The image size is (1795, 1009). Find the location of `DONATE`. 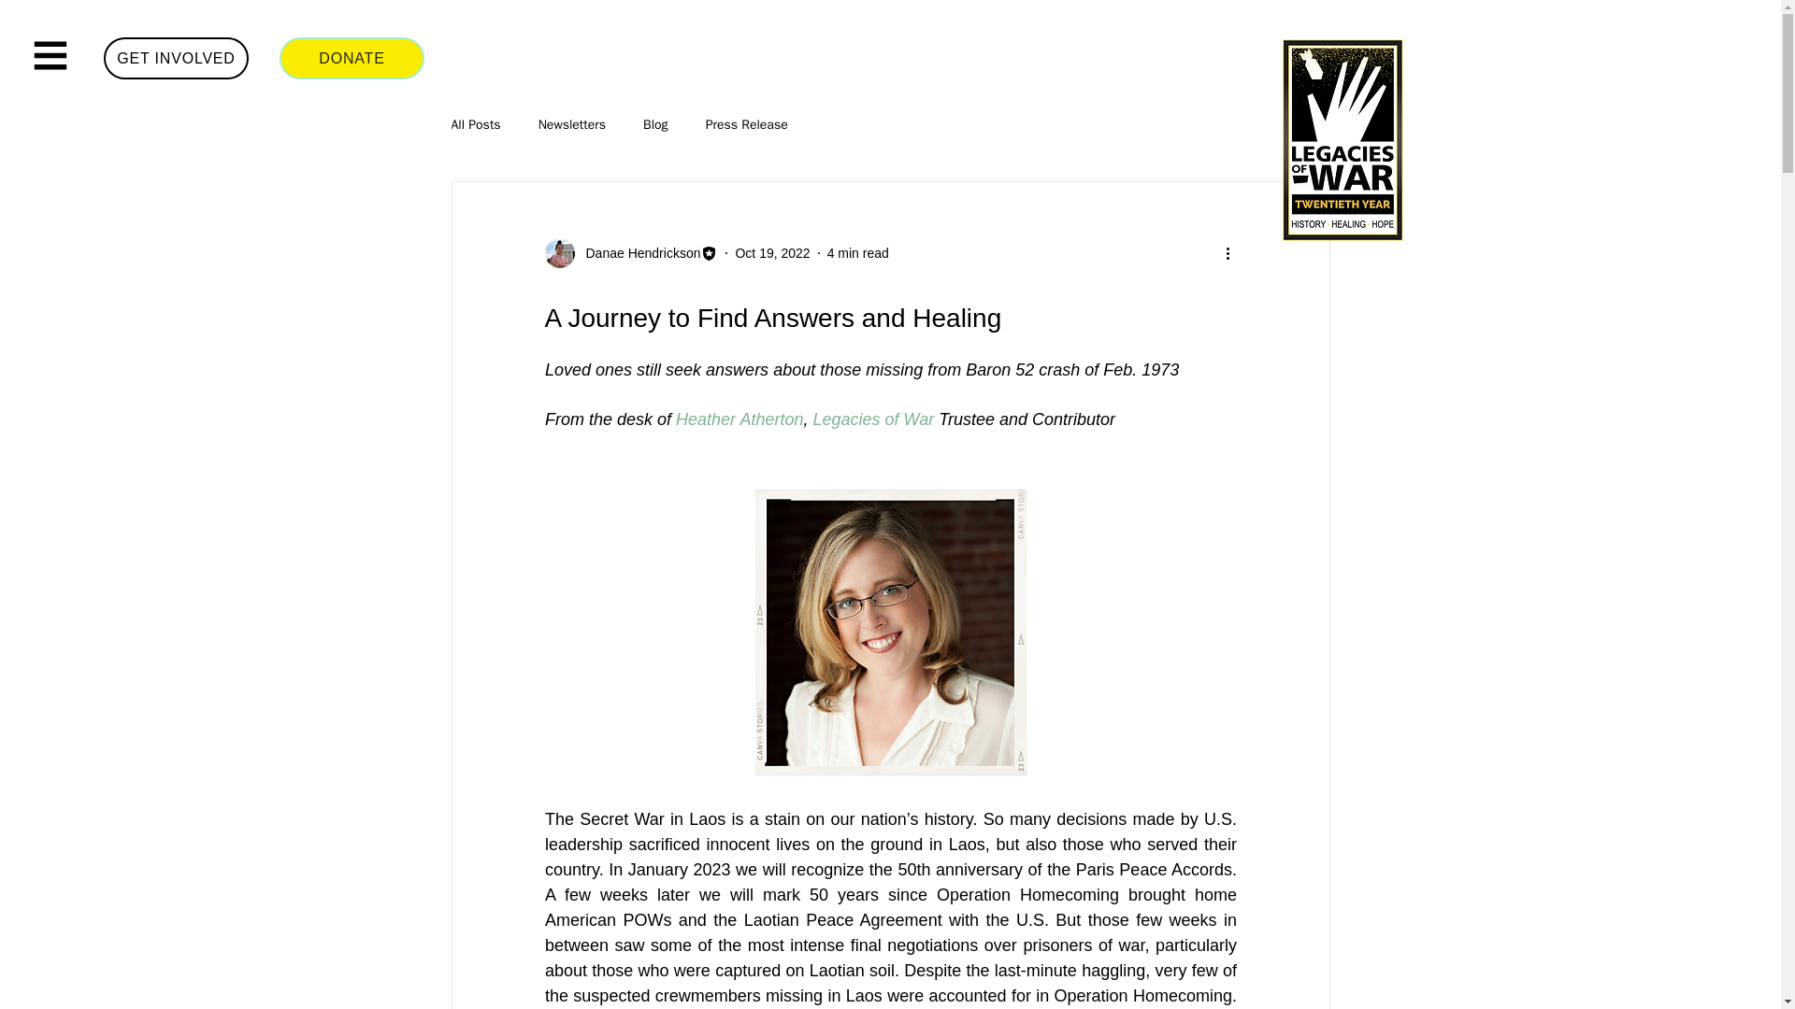

DONATE is located at coordinates (352, 58).